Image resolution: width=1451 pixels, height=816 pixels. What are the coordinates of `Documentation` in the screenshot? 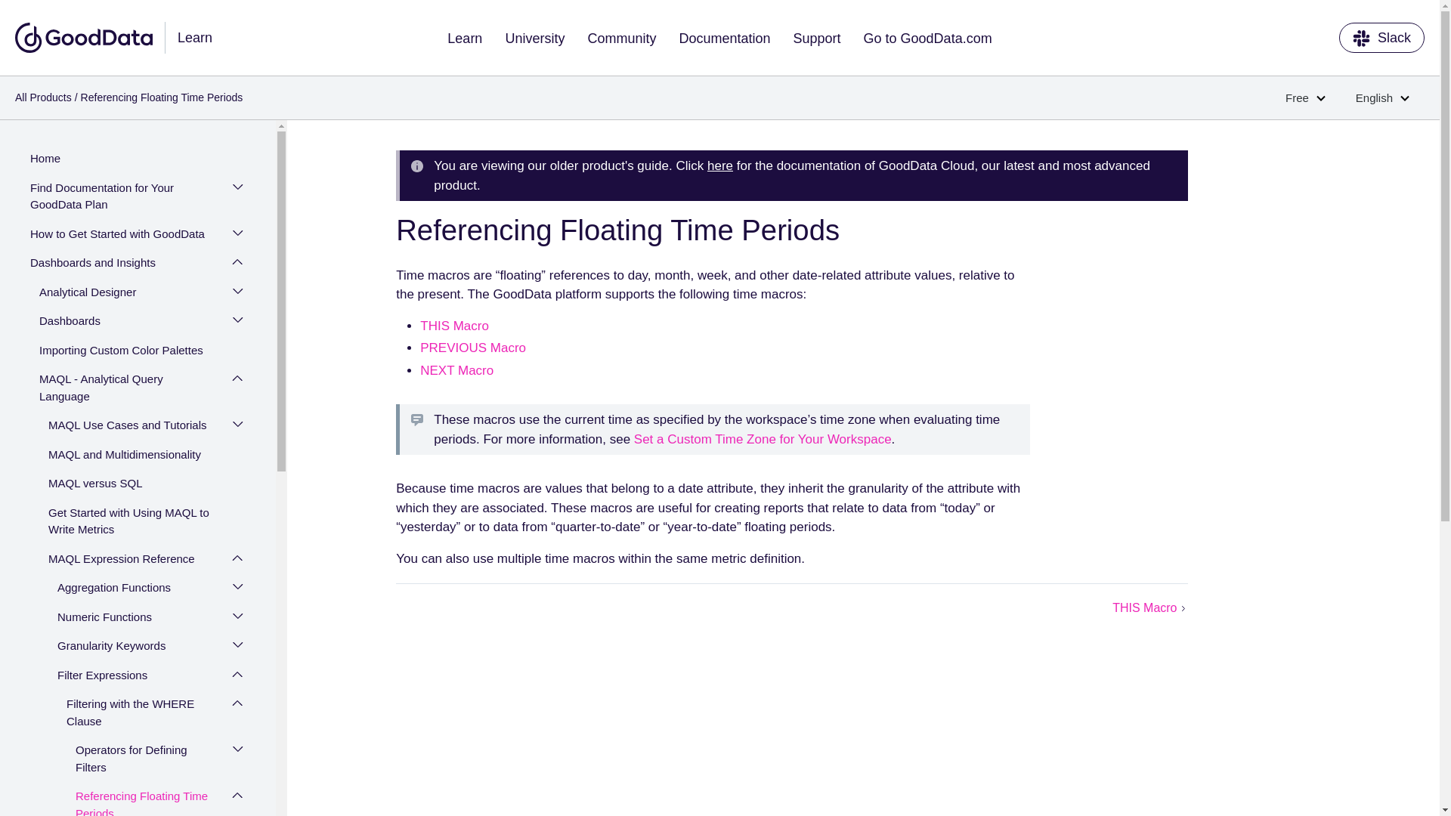 It's located at (724, 38).